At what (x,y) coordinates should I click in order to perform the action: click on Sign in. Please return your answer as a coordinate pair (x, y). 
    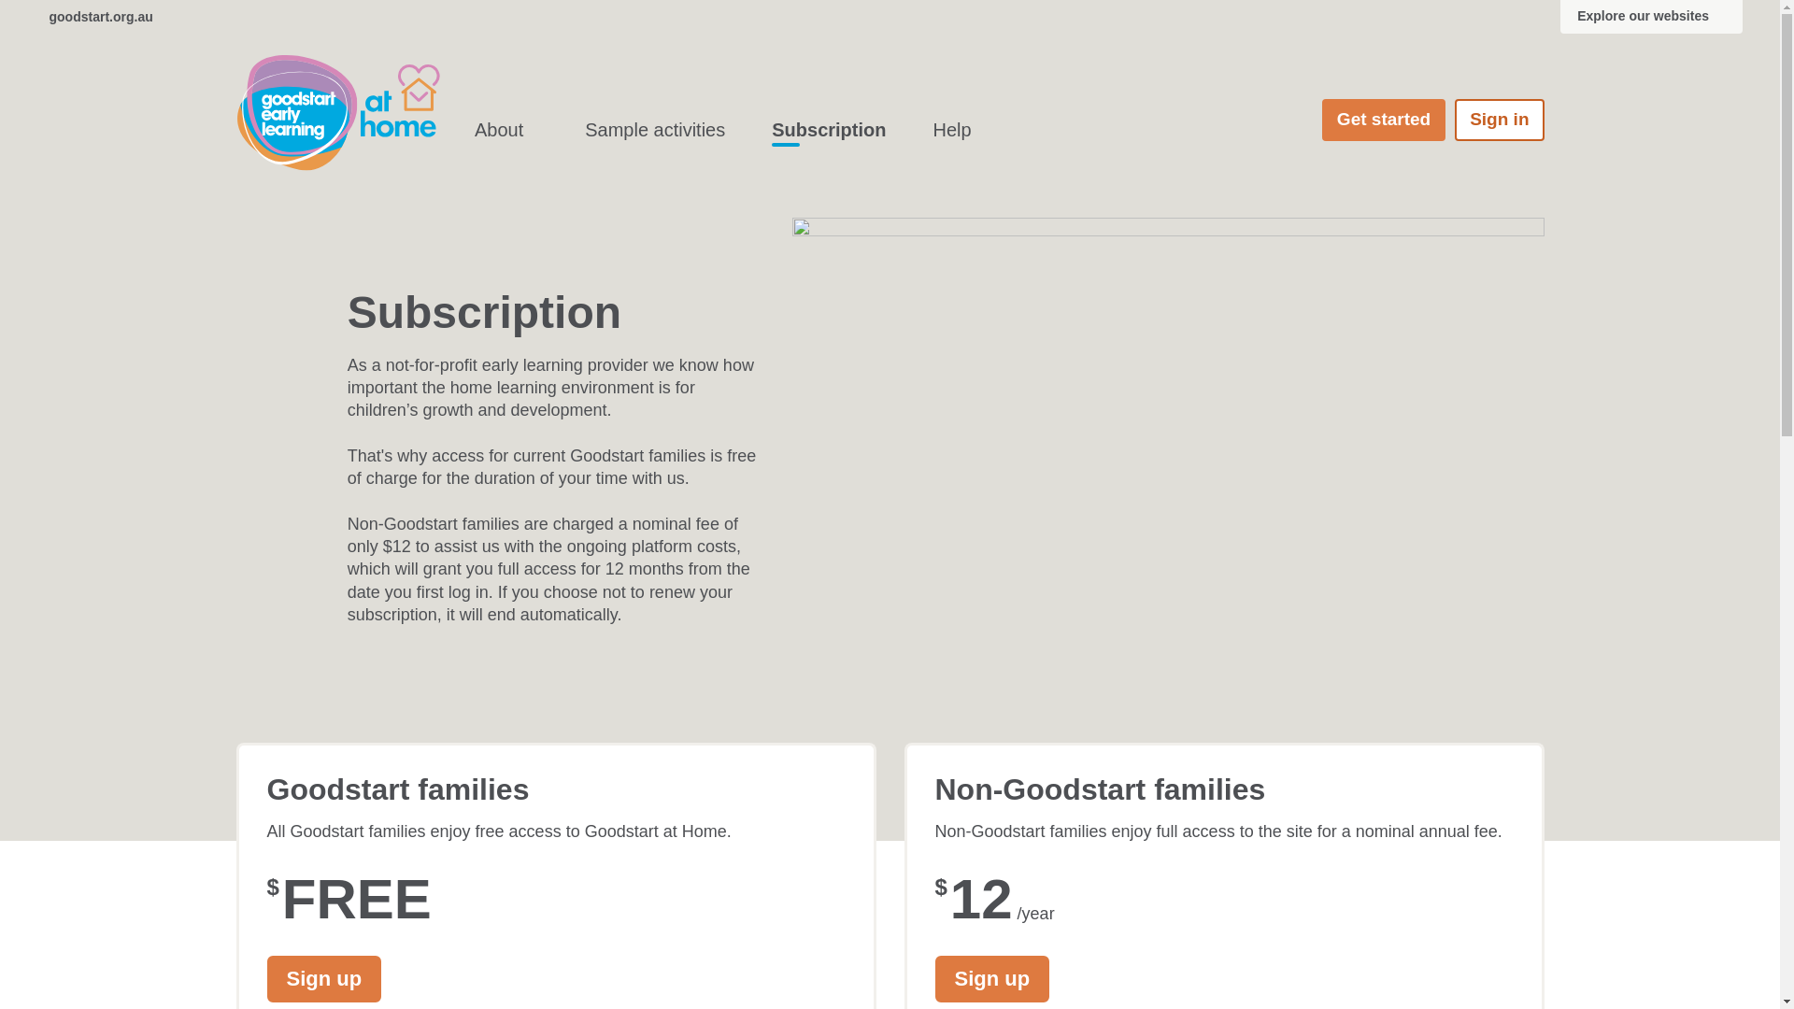
    Looking at the image, I should click on (1499, 120).